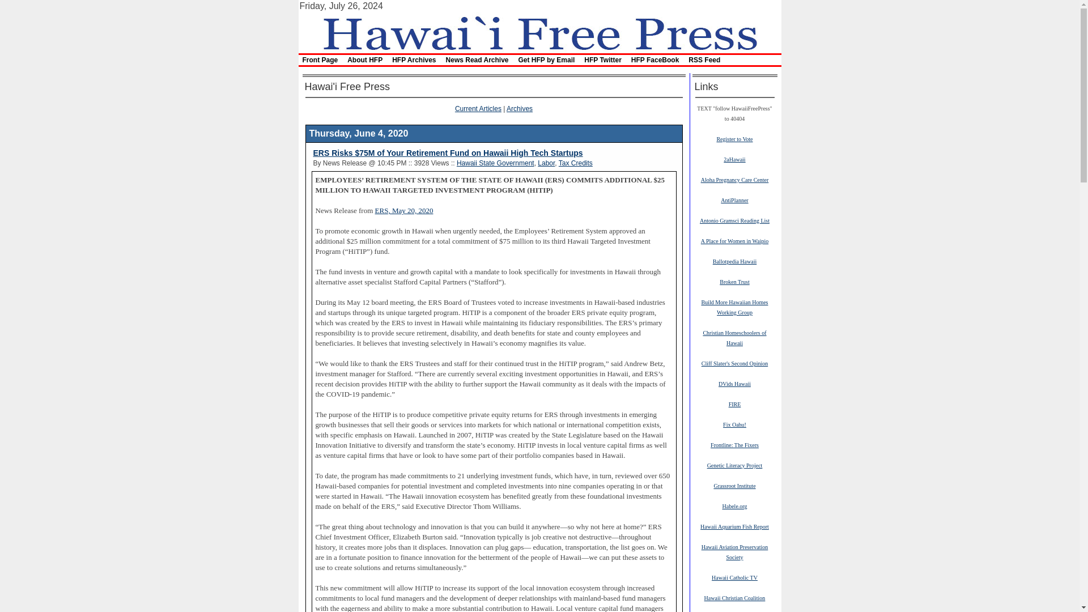 This screenshot has height=612, width=1088. I want to click on Broken Trust, so click(734, 282).